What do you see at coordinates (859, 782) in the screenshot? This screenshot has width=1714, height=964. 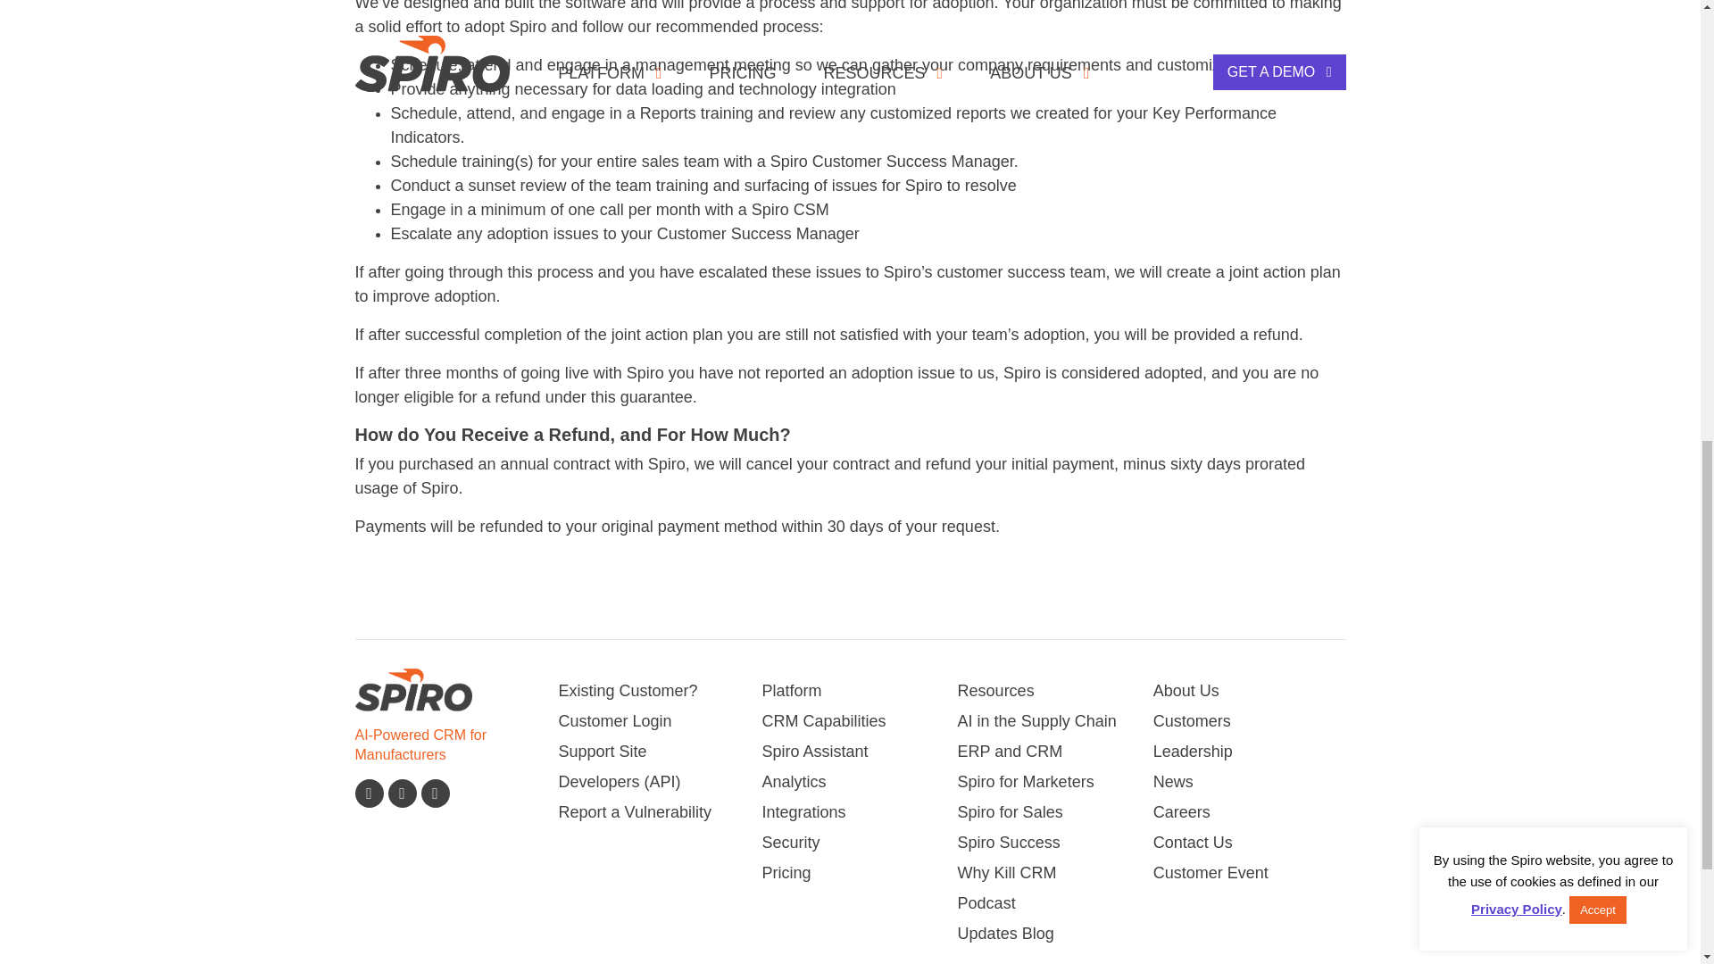 I see `Analytics` at bounding box center [859, 782].